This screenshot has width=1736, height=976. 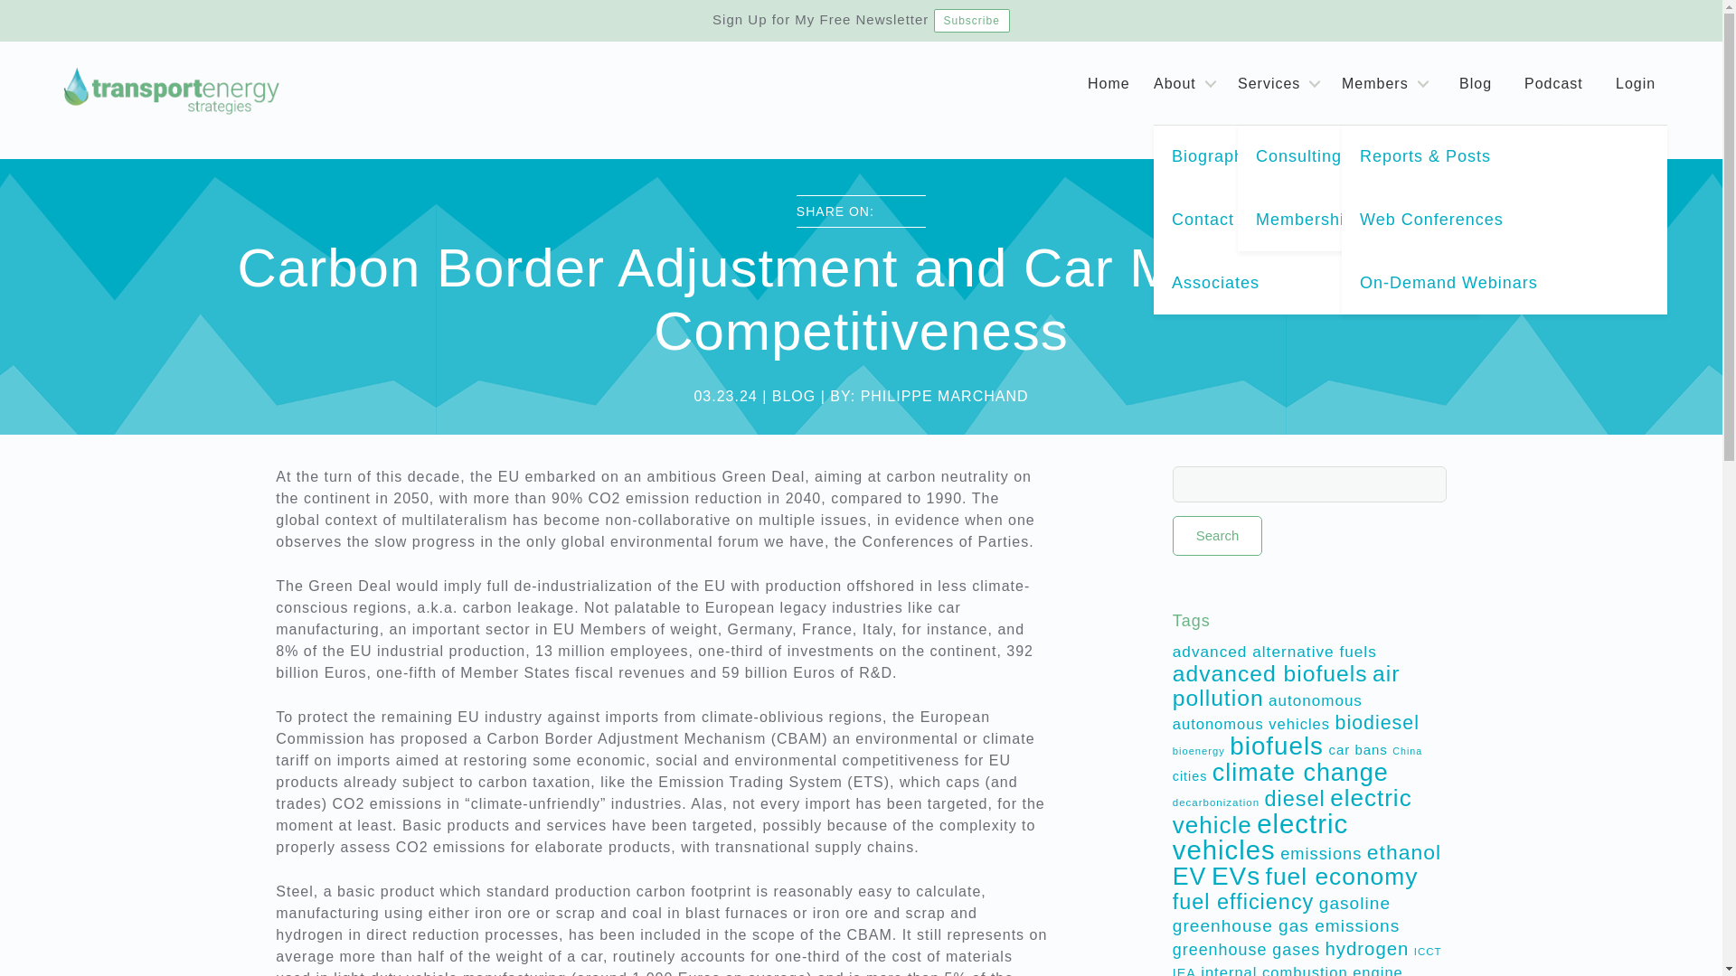 What do you see at coordinates (1316, 283) in the screenshot?
I see `Associates` at bounding box center [1316, 283].